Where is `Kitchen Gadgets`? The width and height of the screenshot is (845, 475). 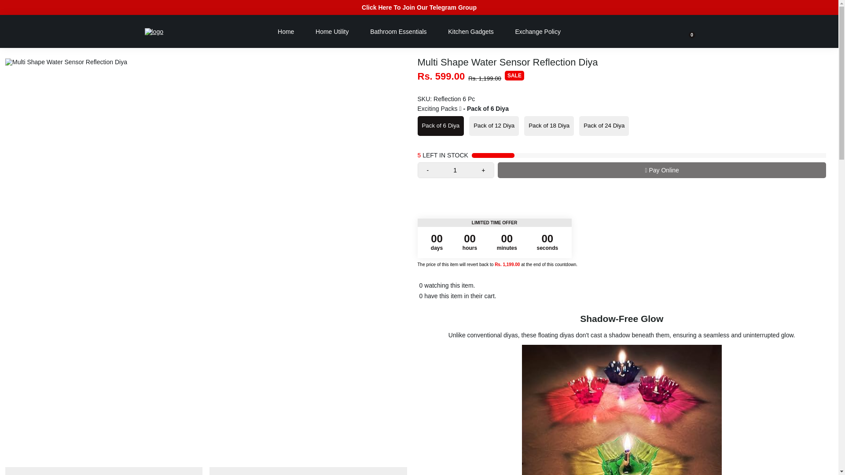 Kitchen Gadgets is located at coordinates (470, 31).